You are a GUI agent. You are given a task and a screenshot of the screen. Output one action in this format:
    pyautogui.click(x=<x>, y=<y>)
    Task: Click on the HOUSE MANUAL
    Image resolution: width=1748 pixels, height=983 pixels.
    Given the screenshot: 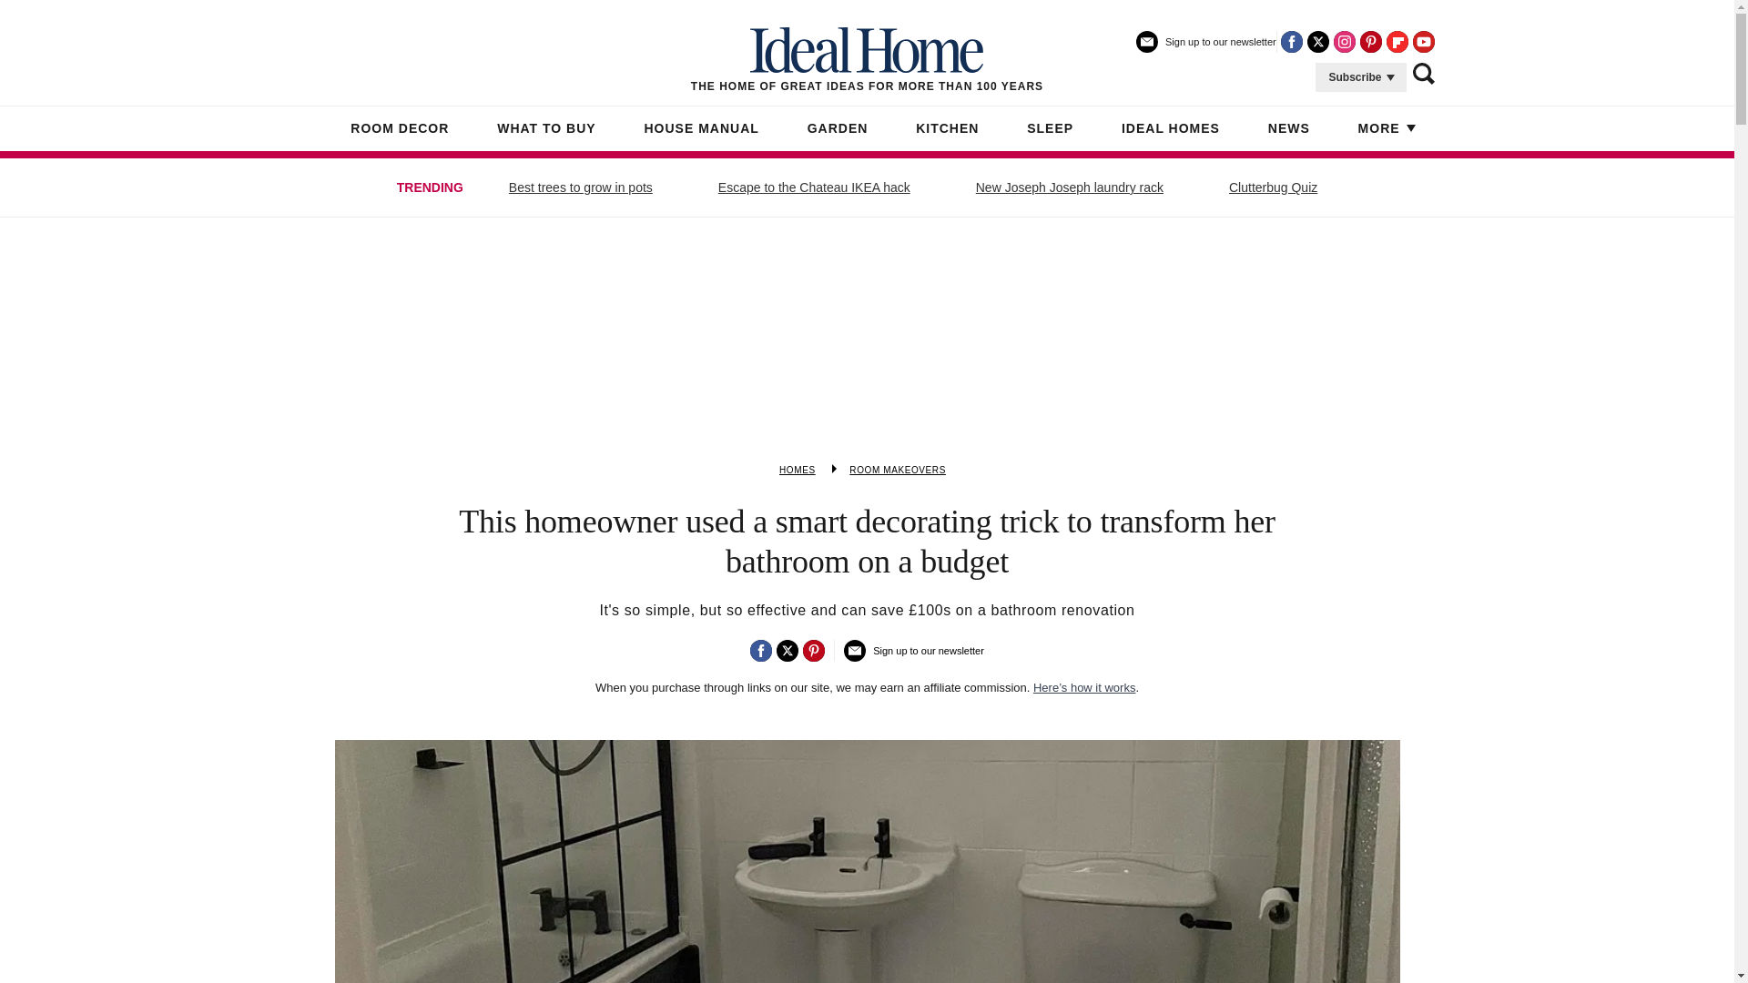 What is the action you would take?
    pyautogui.click(x=701, y=130)
    